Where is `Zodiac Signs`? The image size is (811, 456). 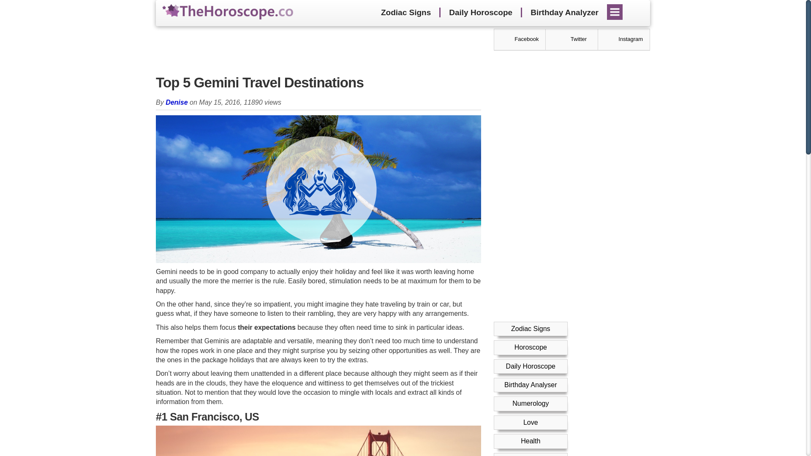
Zodiac Signs is located at coordinates (531, 328).